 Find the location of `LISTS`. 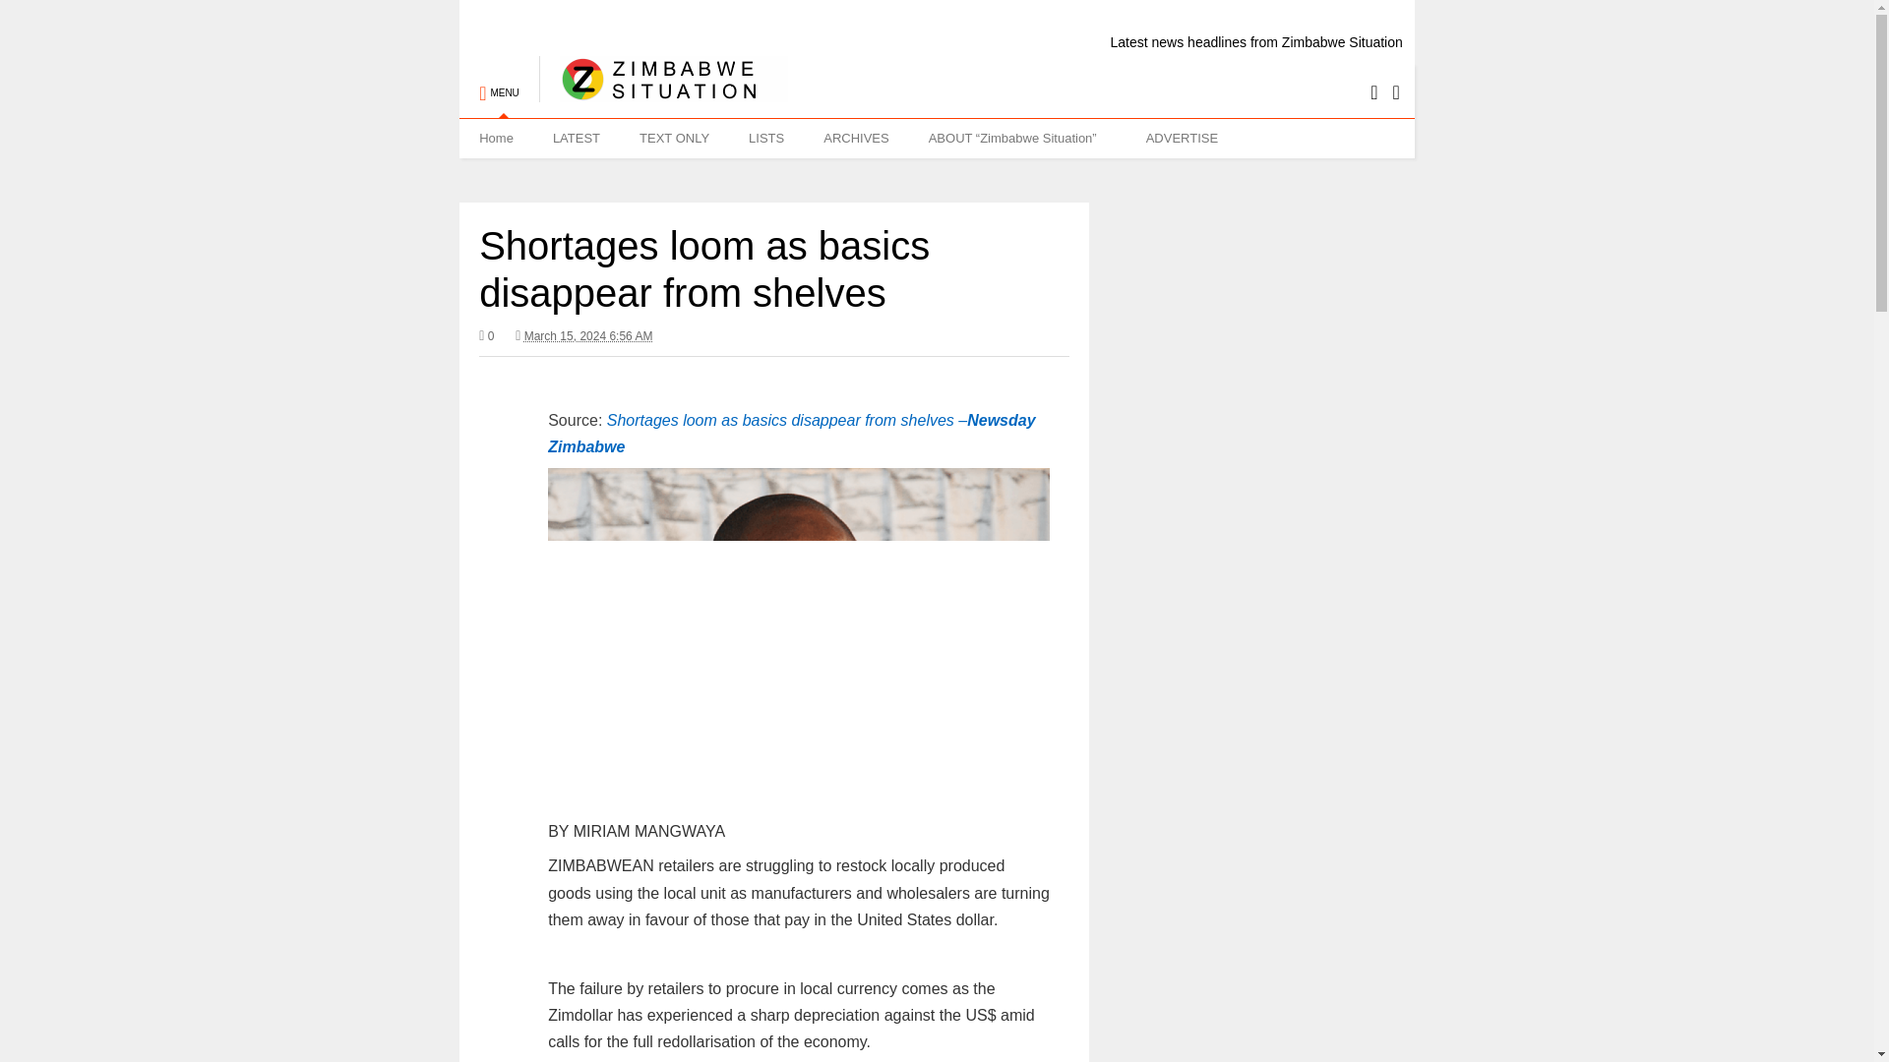

LISTS is located at coordinates (766, 138).